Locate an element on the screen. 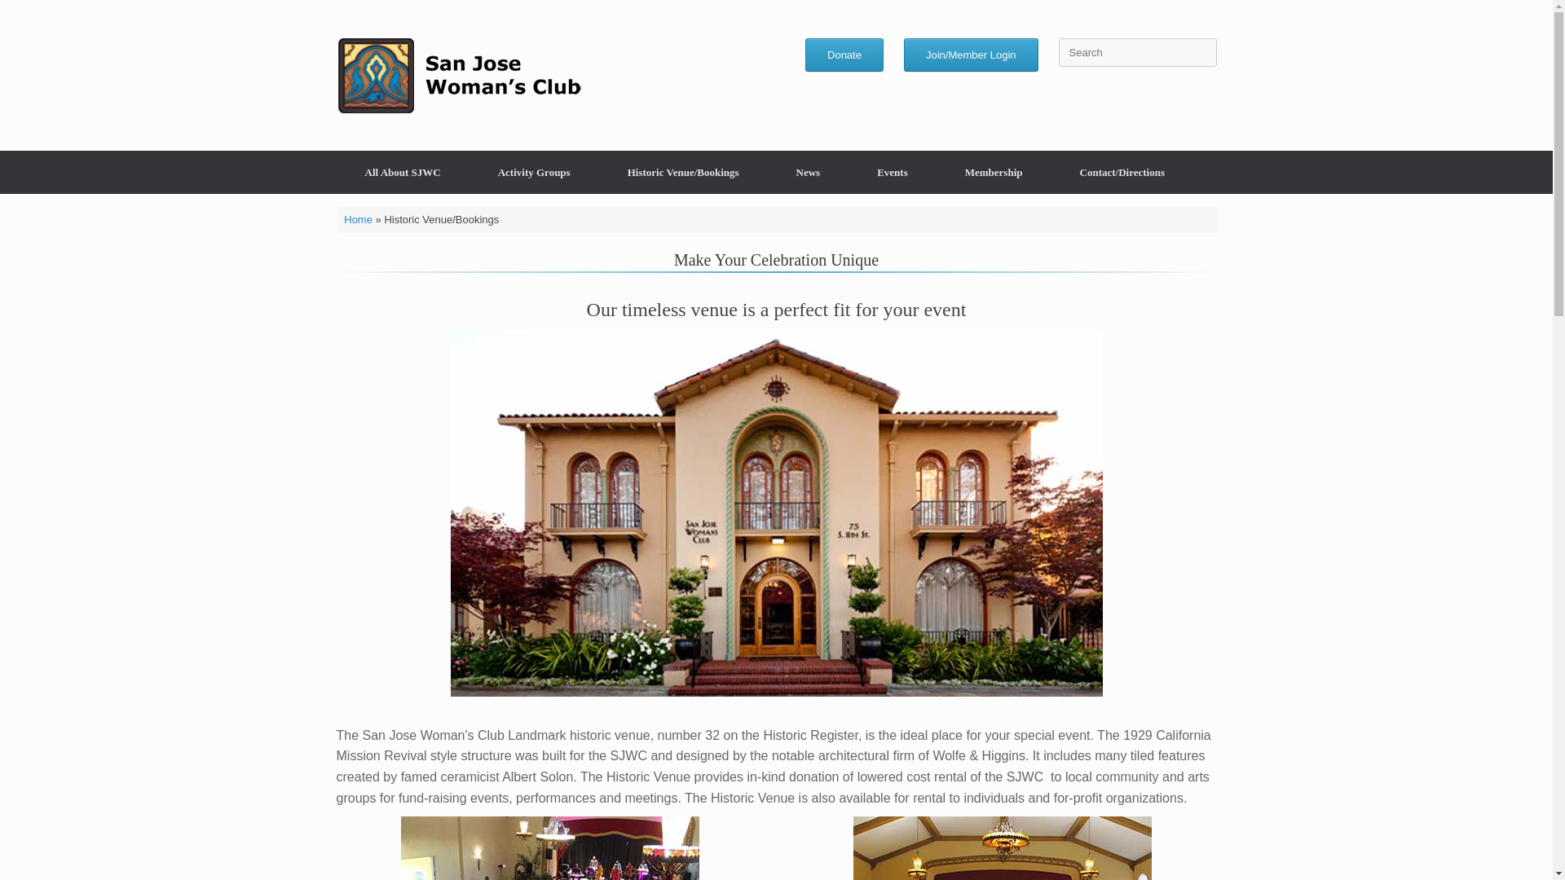  All About SJWC is located at coordinates (402, 171).